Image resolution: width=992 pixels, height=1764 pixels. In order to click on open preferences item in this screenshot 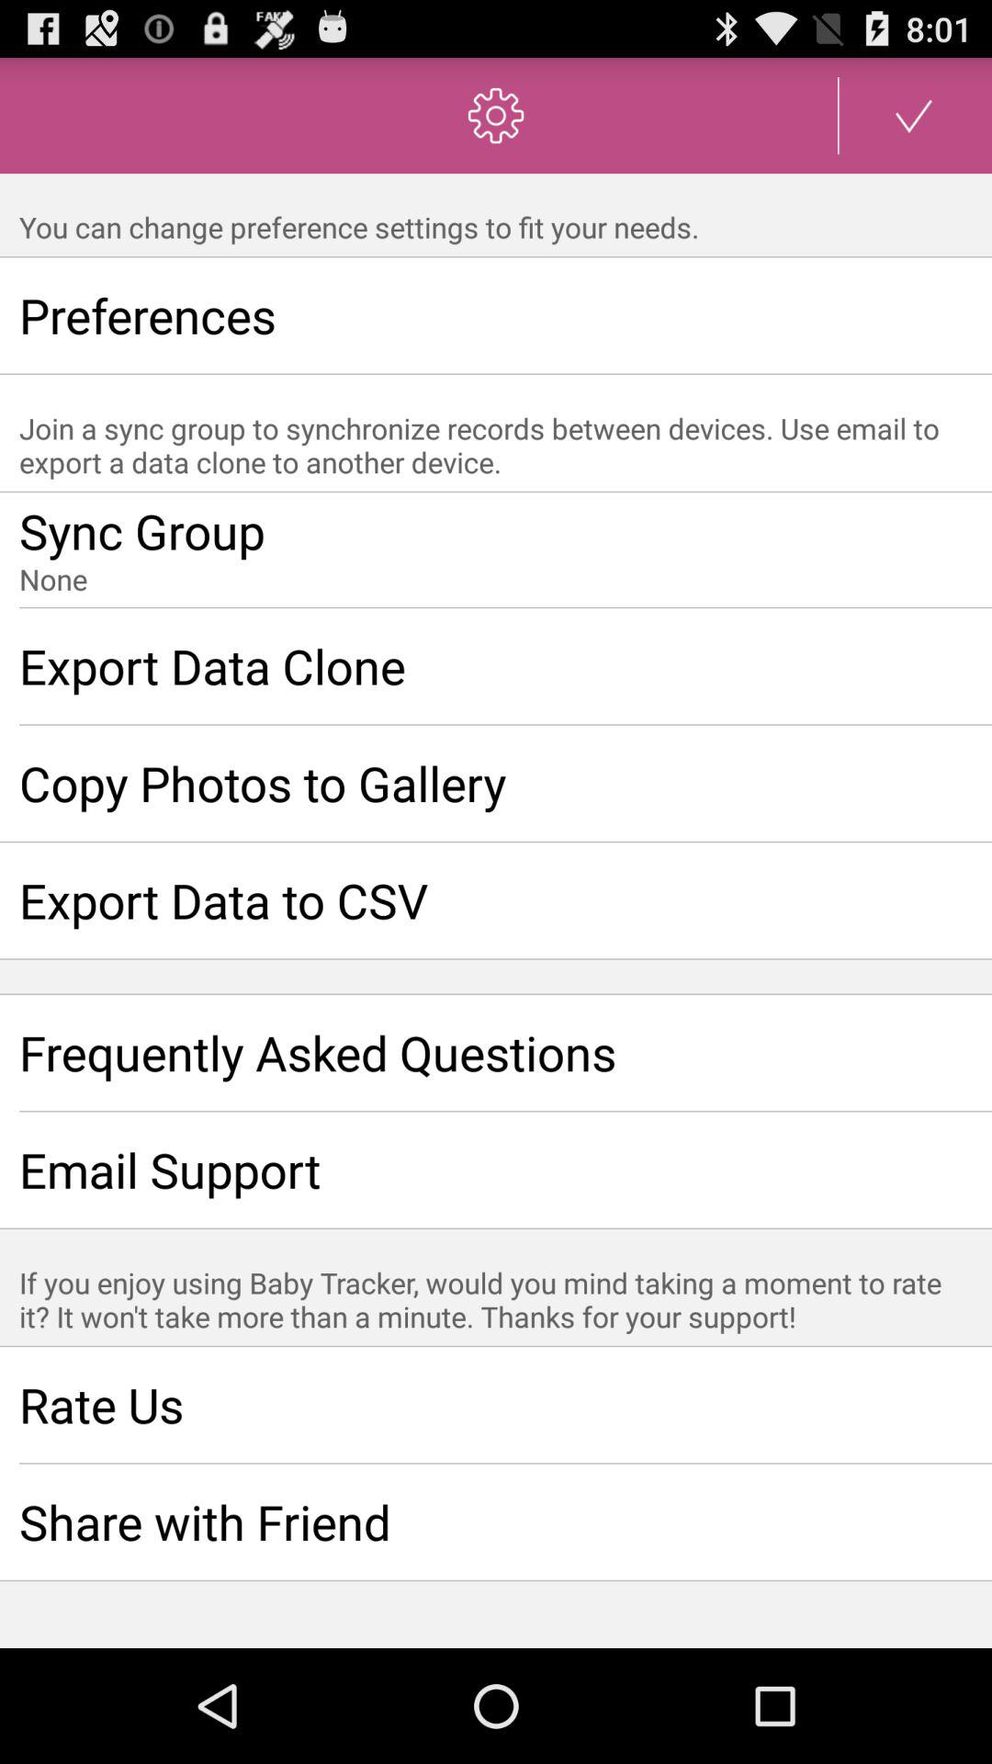, I will do `click(496, 315)`.